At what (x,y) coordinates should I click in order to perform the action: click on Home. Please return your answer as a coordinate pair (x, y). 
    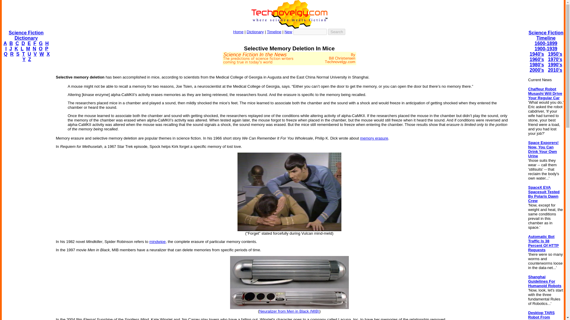
    Looking at the image, I should click on (238, 32).